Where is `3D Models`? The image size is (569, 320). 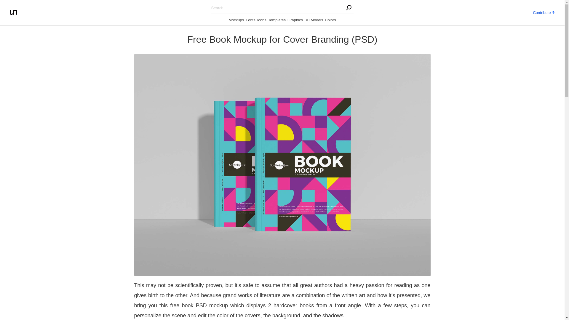 3D Models is located at coordinates (314, 21).